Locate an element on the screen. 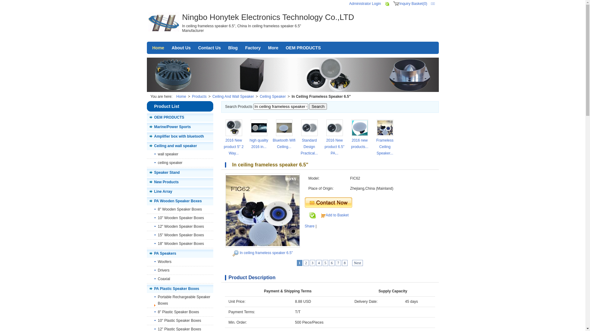 This screenshot has width=590, height=331. 7 is located at coordinates (338, 263).